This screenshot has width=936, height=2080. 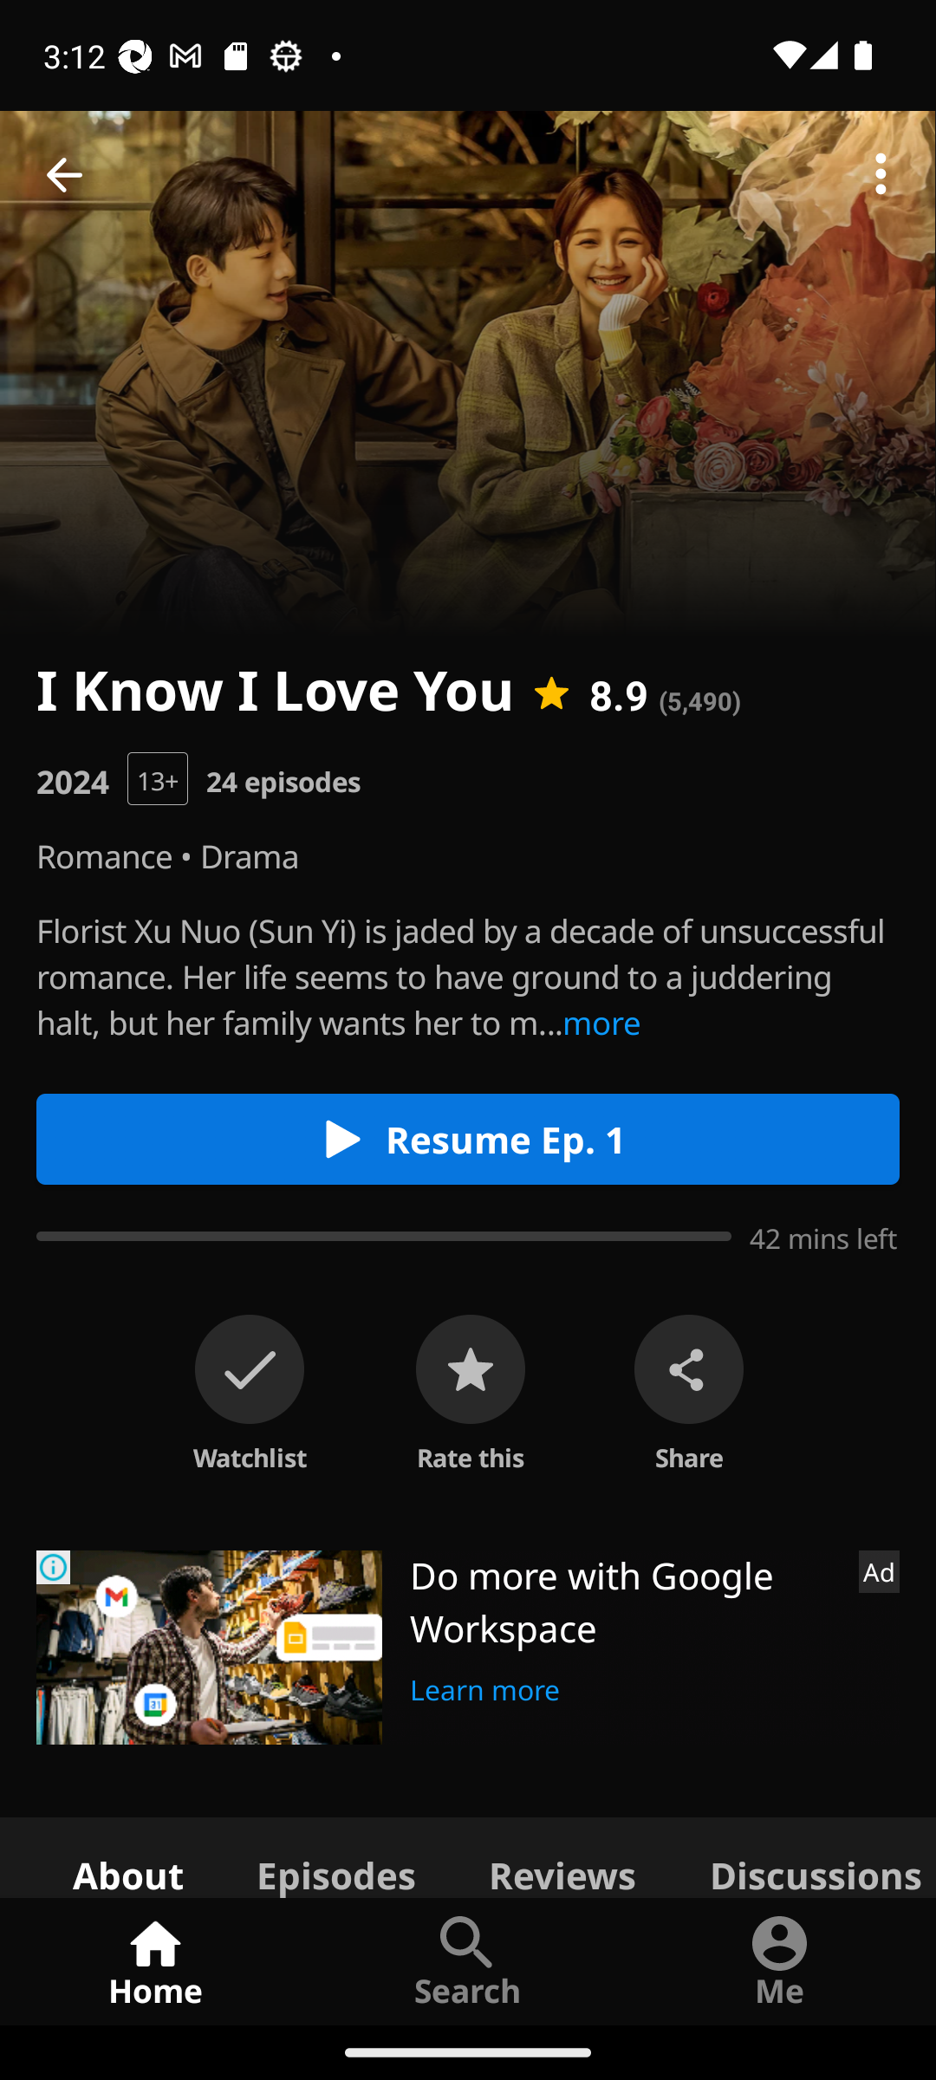 What do you see at coordinates (780, 1960) in the screenshot?
I see `Me` at bounding box center [780, 1960].